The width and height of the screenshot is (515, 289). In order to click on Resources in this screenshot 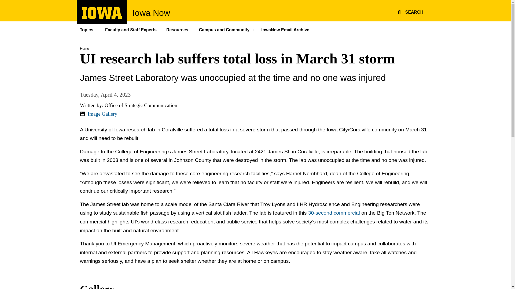, I will do `click(178, 29)`.